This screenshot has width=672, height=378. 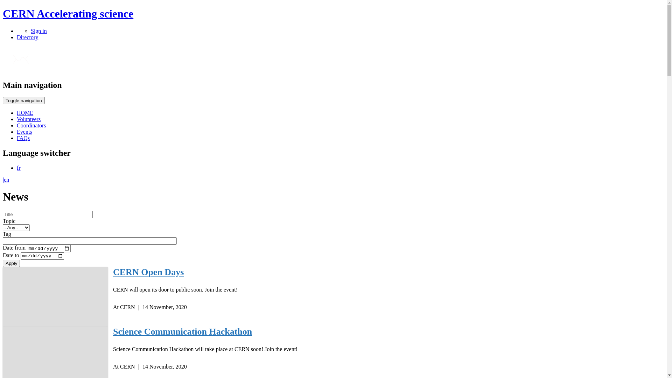 I want to click on CERN Open Days, so click(x=148, y=272).